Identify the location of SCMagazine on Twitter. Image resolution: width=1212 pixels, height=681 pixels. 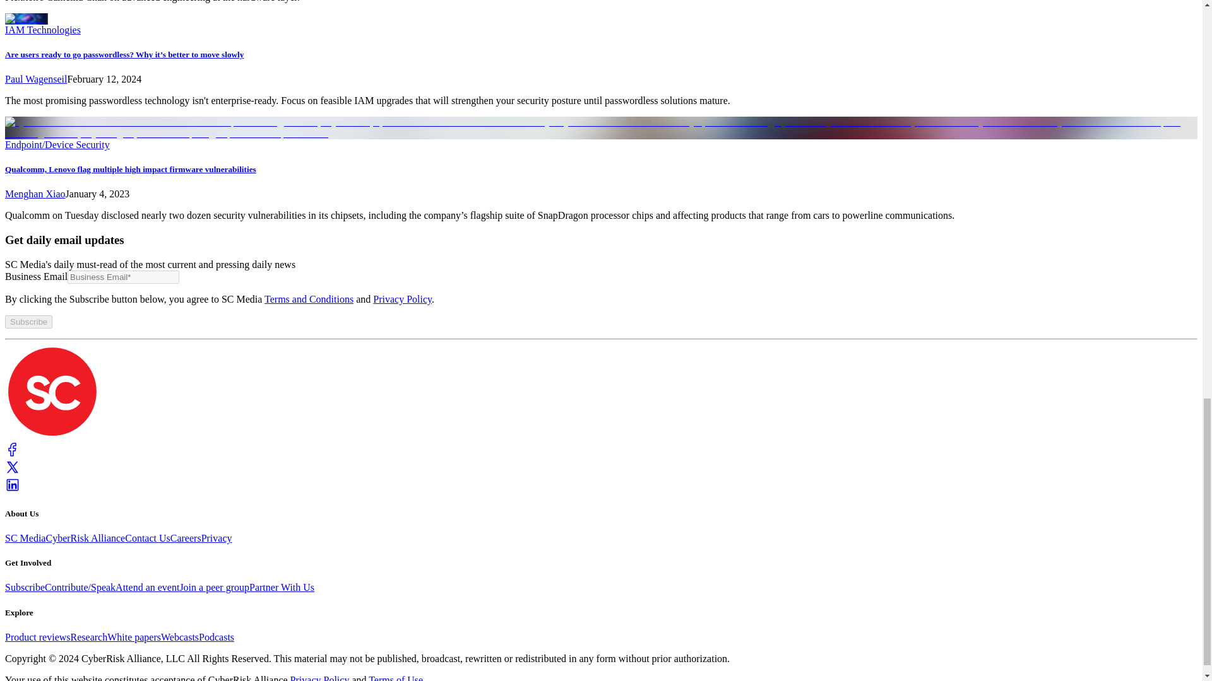
(13, 471).